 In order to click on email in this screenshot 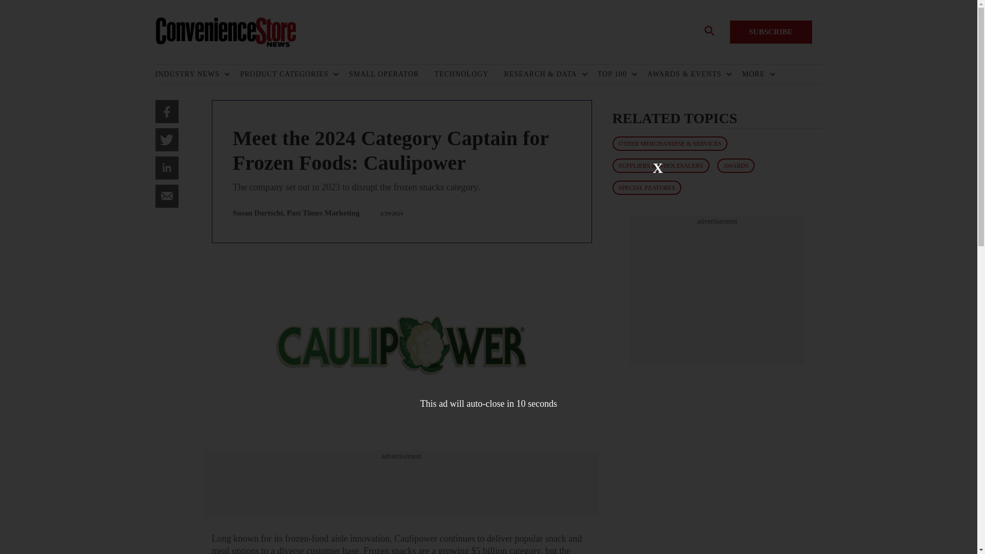, I will do `click(166, 196)`.